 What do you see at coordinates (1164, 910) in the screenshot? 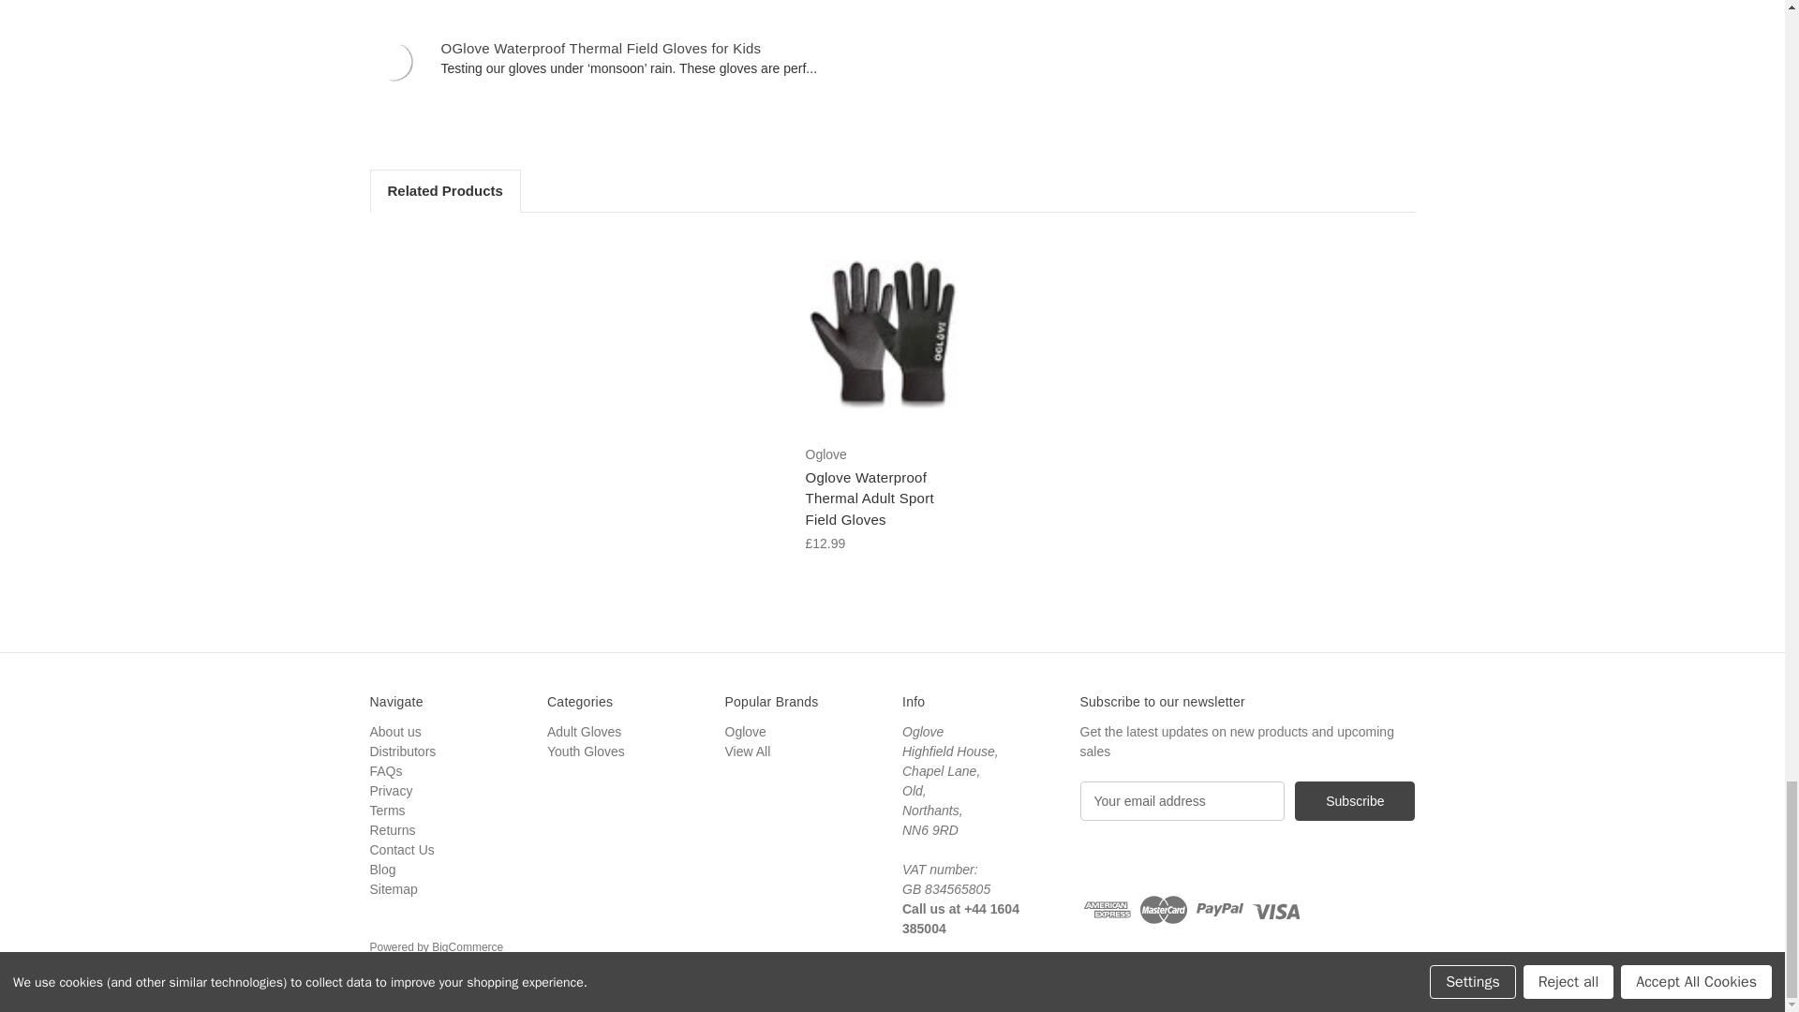
I see `Mastercard` at bounding box center [1164, 910].